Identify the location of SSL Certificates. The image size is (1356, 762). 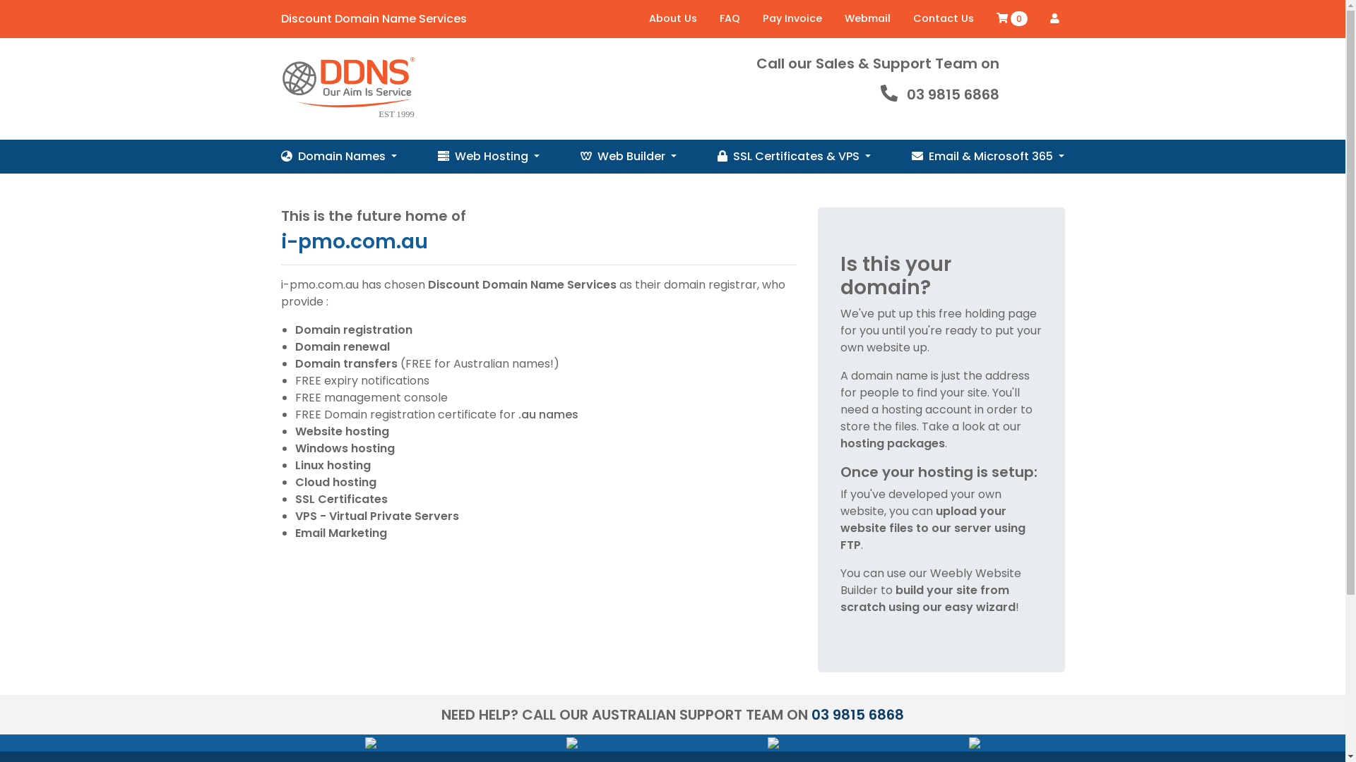
(342, 500).